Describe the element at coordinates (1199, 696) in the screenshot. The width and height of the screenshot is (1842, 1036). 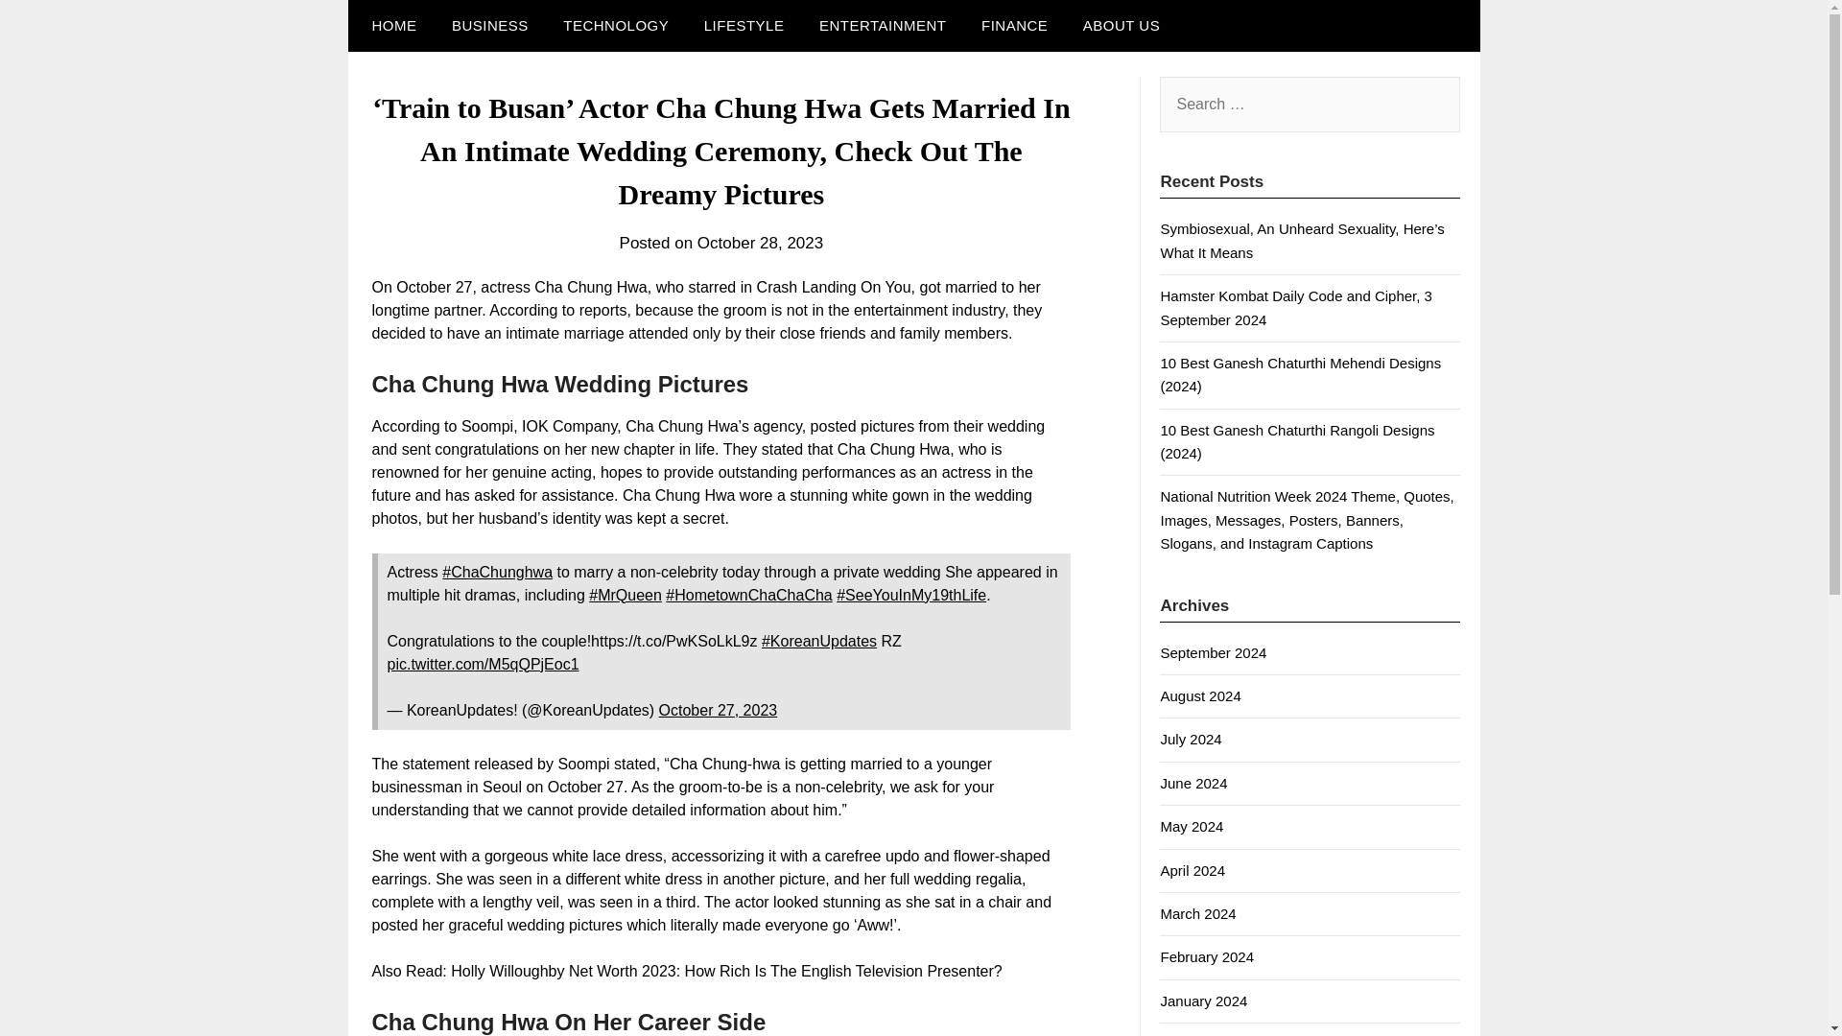
I see `August 2024` at that location.